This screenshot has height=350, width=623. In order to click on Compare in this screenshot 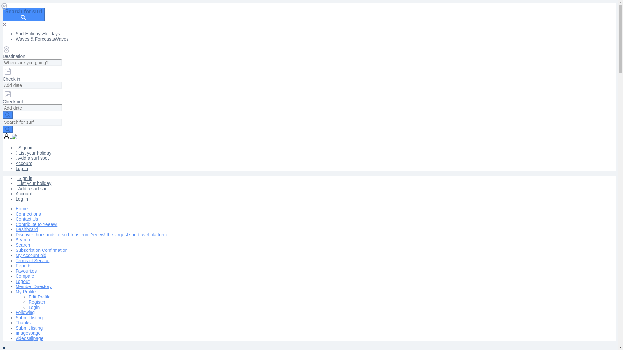, I will do `click(25, 276)`.